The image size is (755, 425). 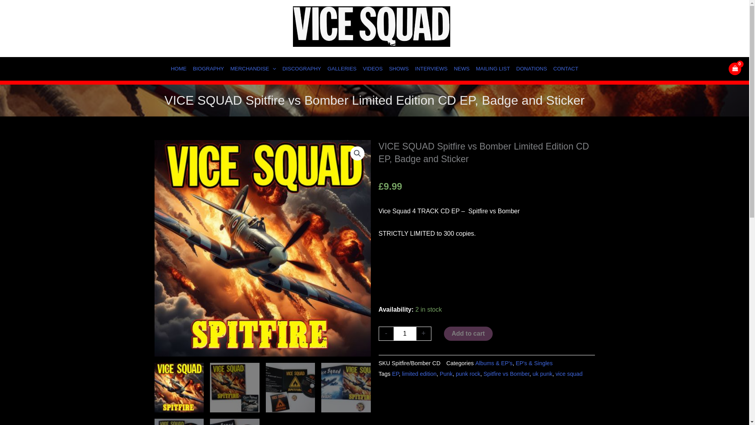 What do you see at coordinates (404, 334) in the screenshot?
I see `1` at bounding box center [404, 334].